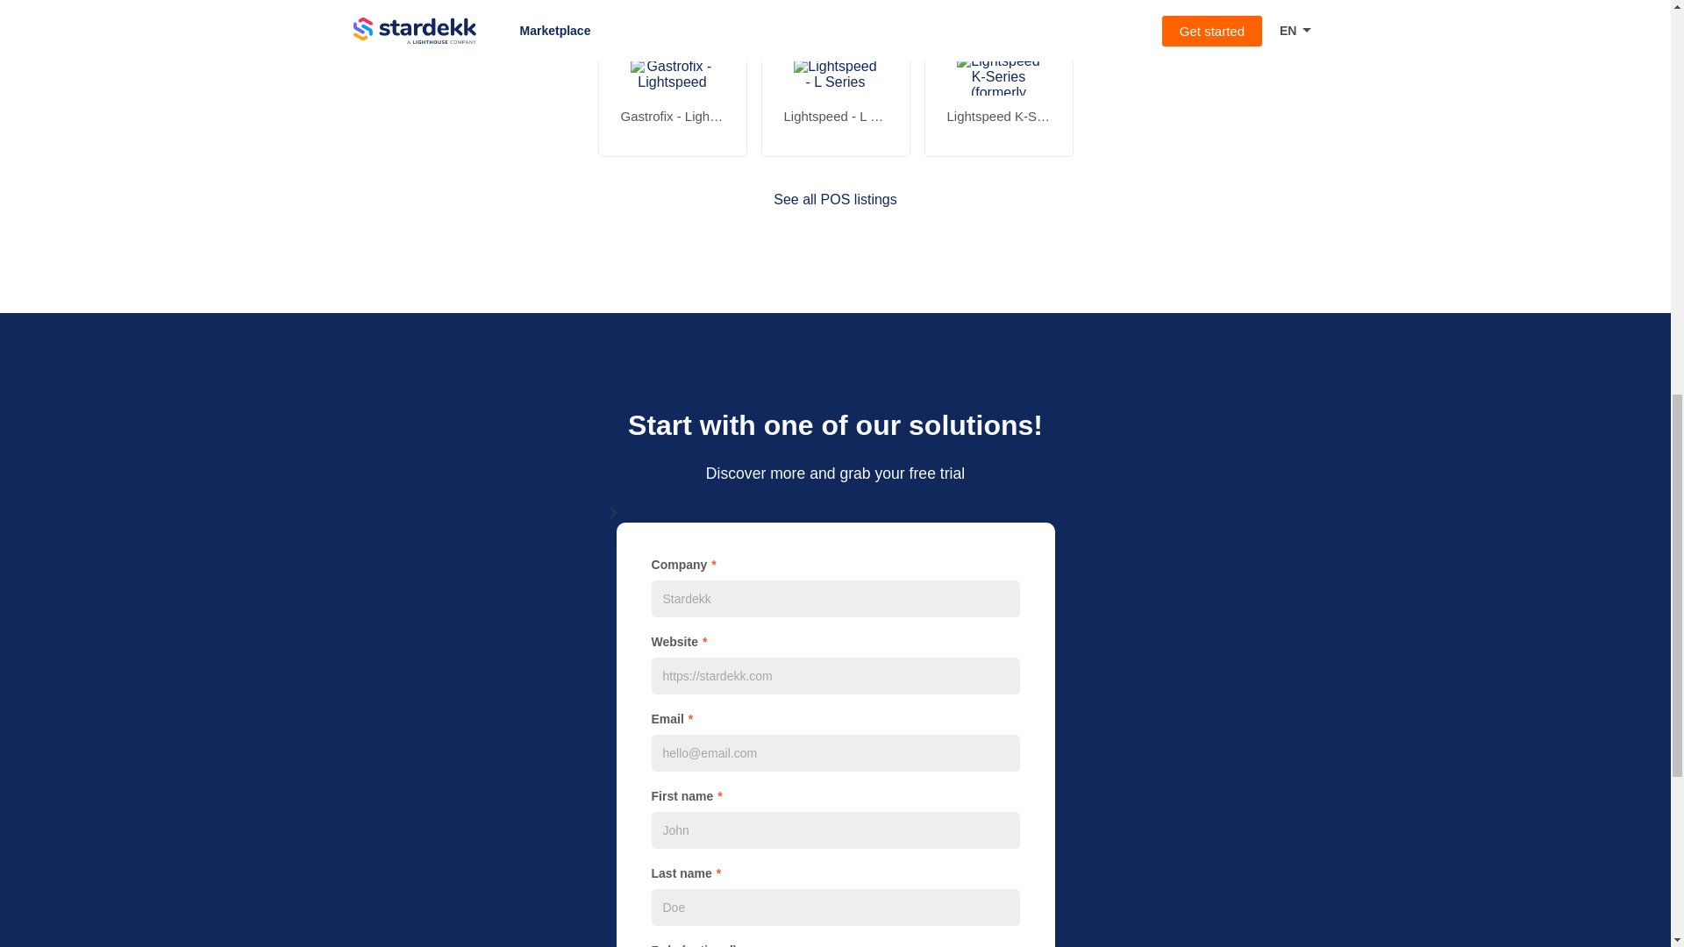  Describe the element at coordinates (835, 200) in the screenshot. I see `See all POS listings` at that location.